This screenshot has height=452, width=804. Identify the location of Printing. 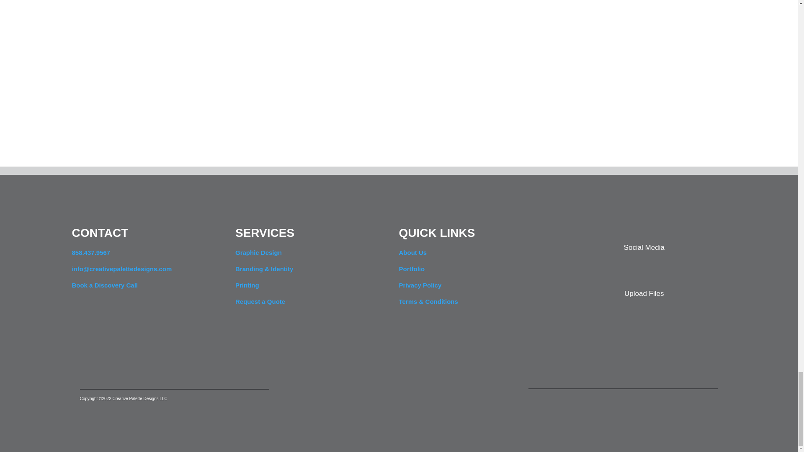
(247, 285).